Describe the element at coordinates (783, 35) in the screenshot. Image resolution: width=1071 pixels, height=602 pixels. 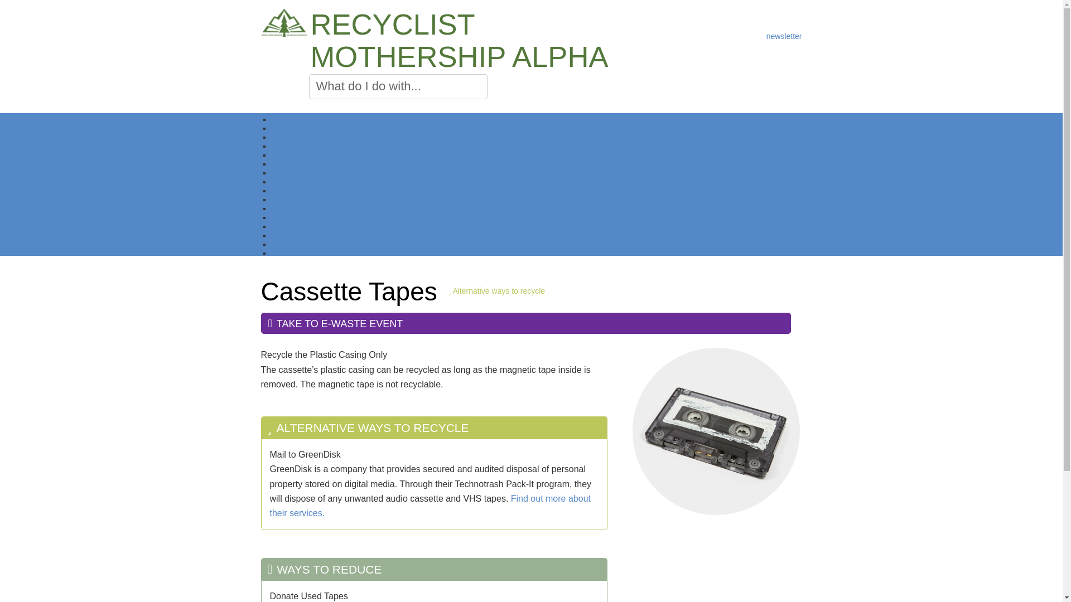
I see `newsletter` at that location.